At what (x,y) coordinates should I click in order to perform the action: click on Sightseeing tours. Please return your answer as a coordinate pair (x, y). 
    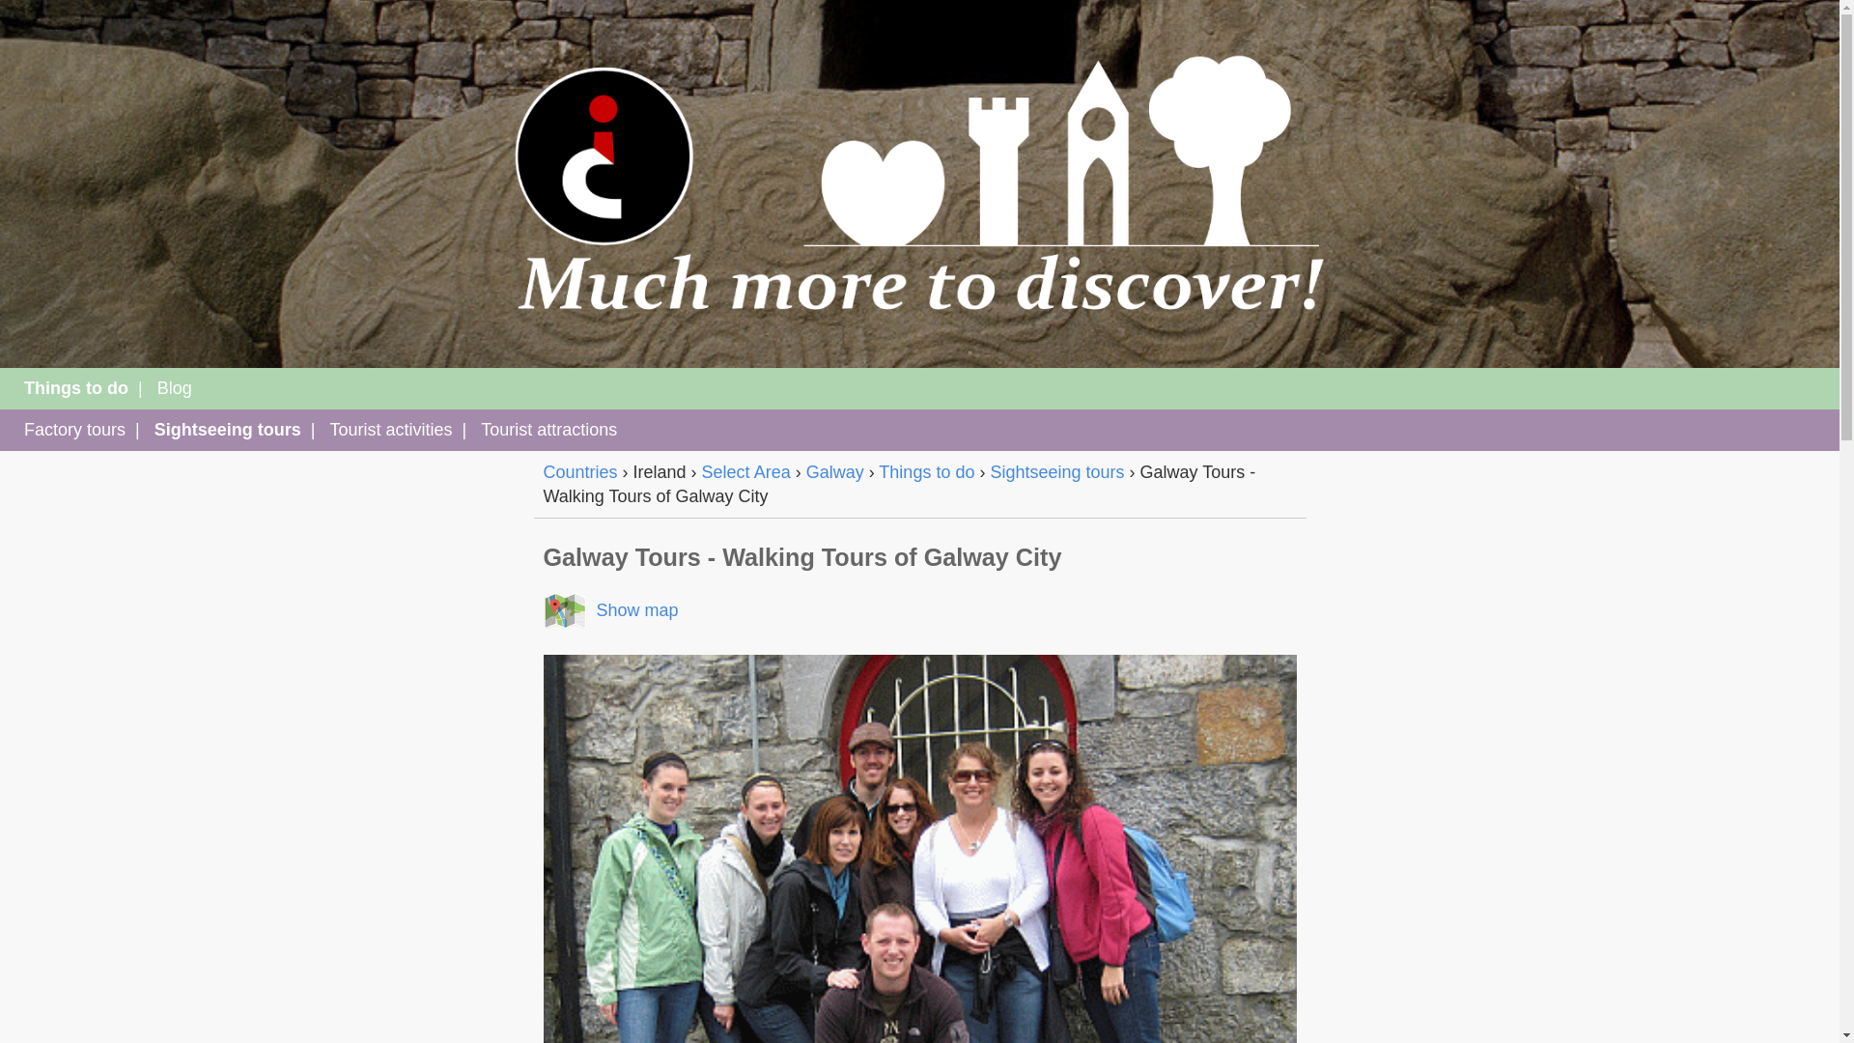
    Looking at the image, I should click on (227, 429).